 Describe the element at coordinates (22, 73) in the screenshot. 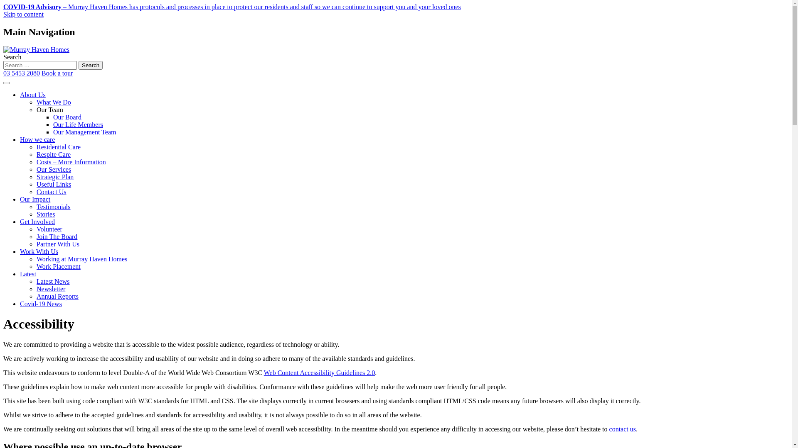

I see `03 5453 2080` at that location.